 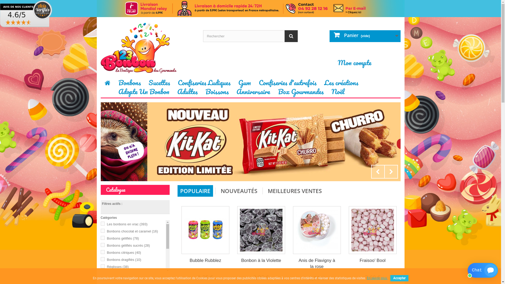 I want to click on Sucettes, so click(x=159, y=85).